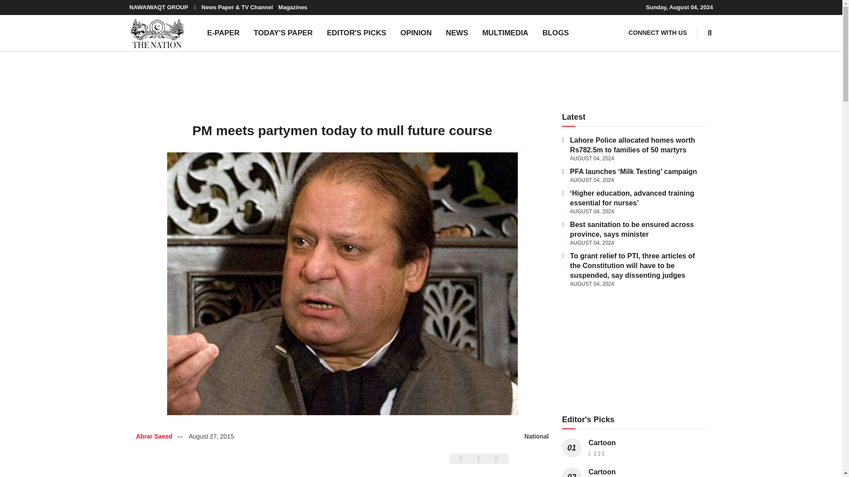  Describe the element at coordinates (456, 33) in the screenshot. I see `NEWS` at that location.